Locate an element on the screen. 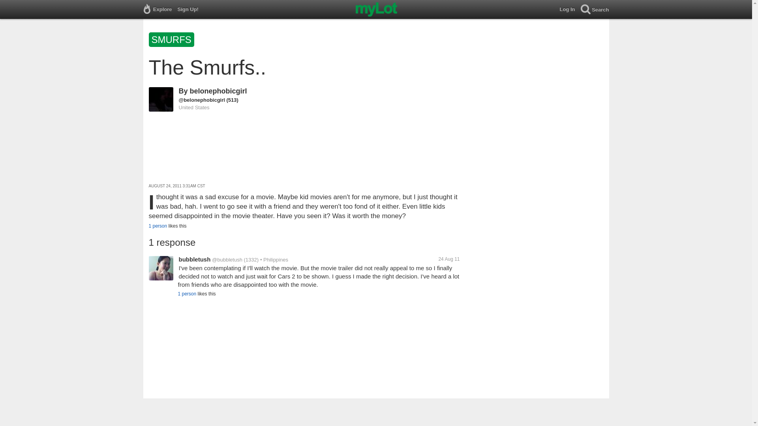 Image resolution: width=758 pixels, height=426 pixels. Sign Up! is located at coordinates (190, 9).